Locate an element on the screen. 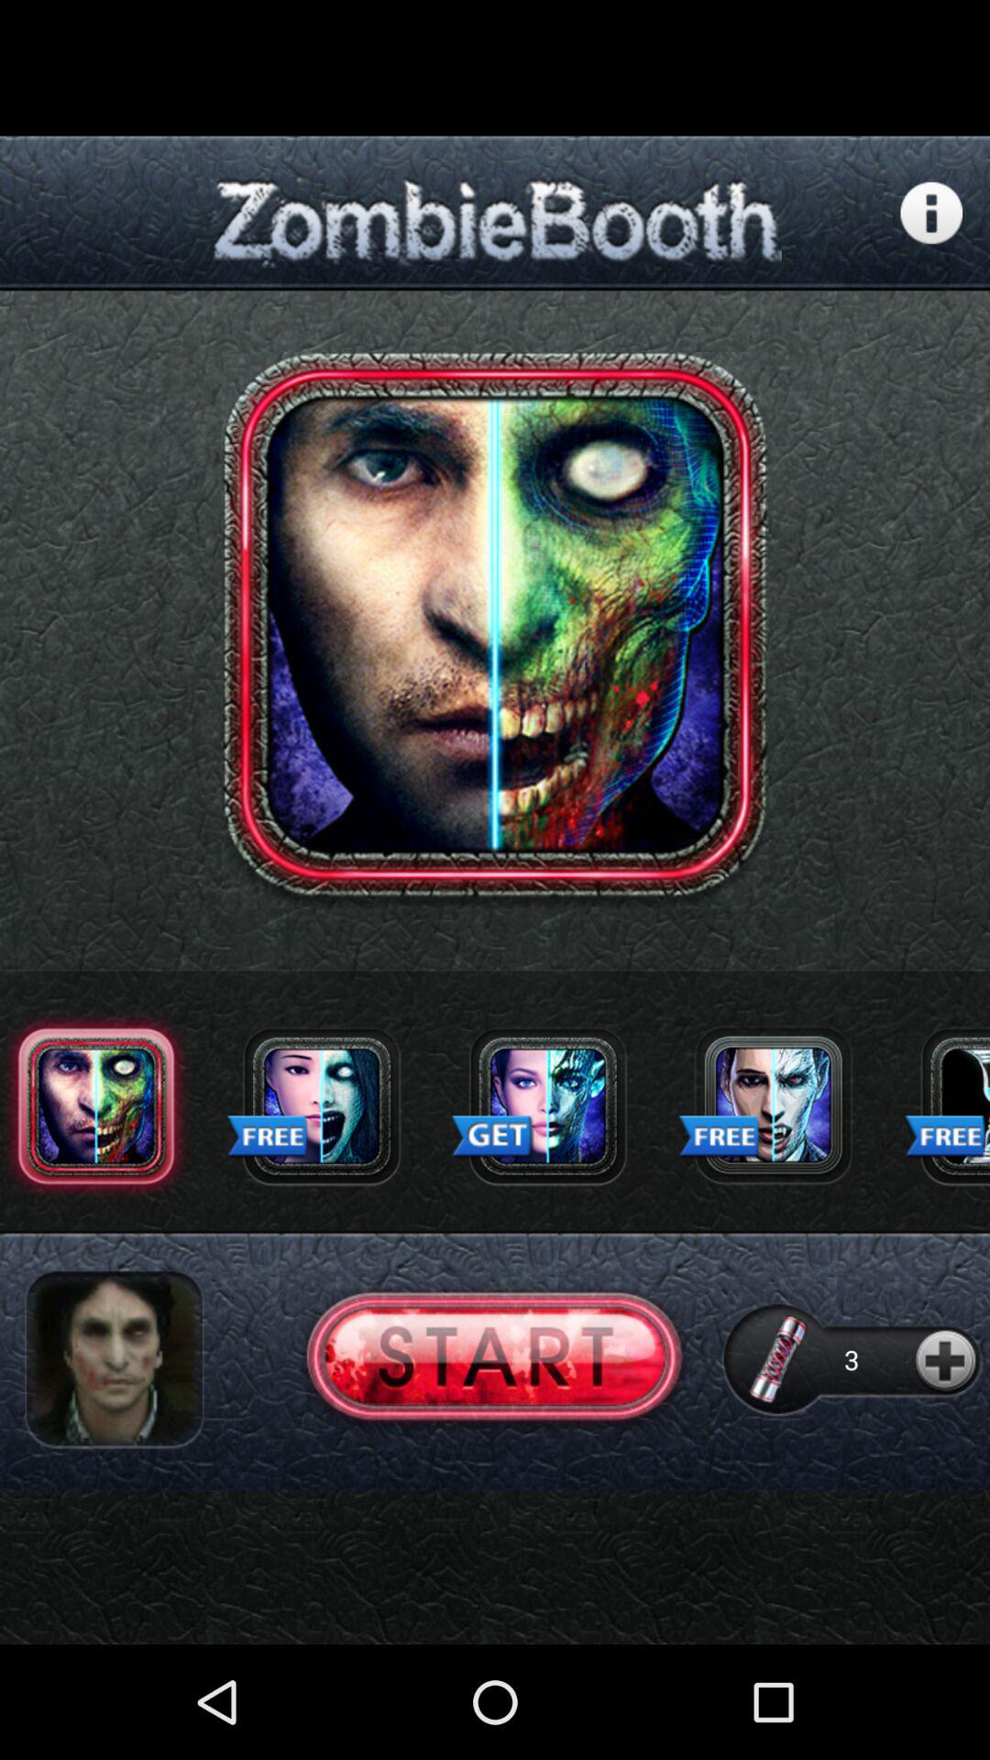  click icon to make photo into zombie is located at coordinates (773, 1105).